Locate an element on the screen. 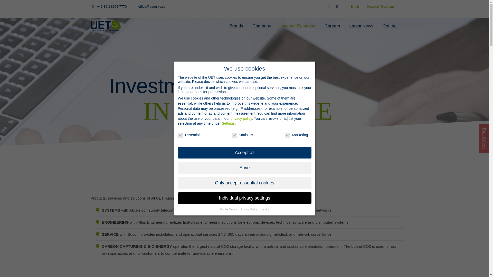  Brands is located at coordinates (236, 26).